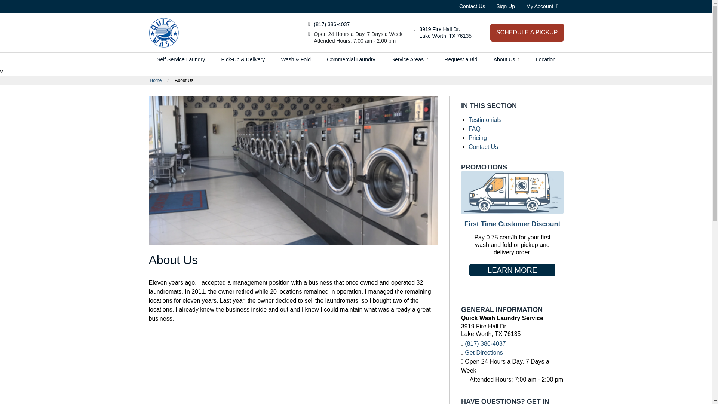  What do you see at coordinates (351, 60) in the screenshot?
I see `Commercial Laundry` at bounding box center [351, 60].